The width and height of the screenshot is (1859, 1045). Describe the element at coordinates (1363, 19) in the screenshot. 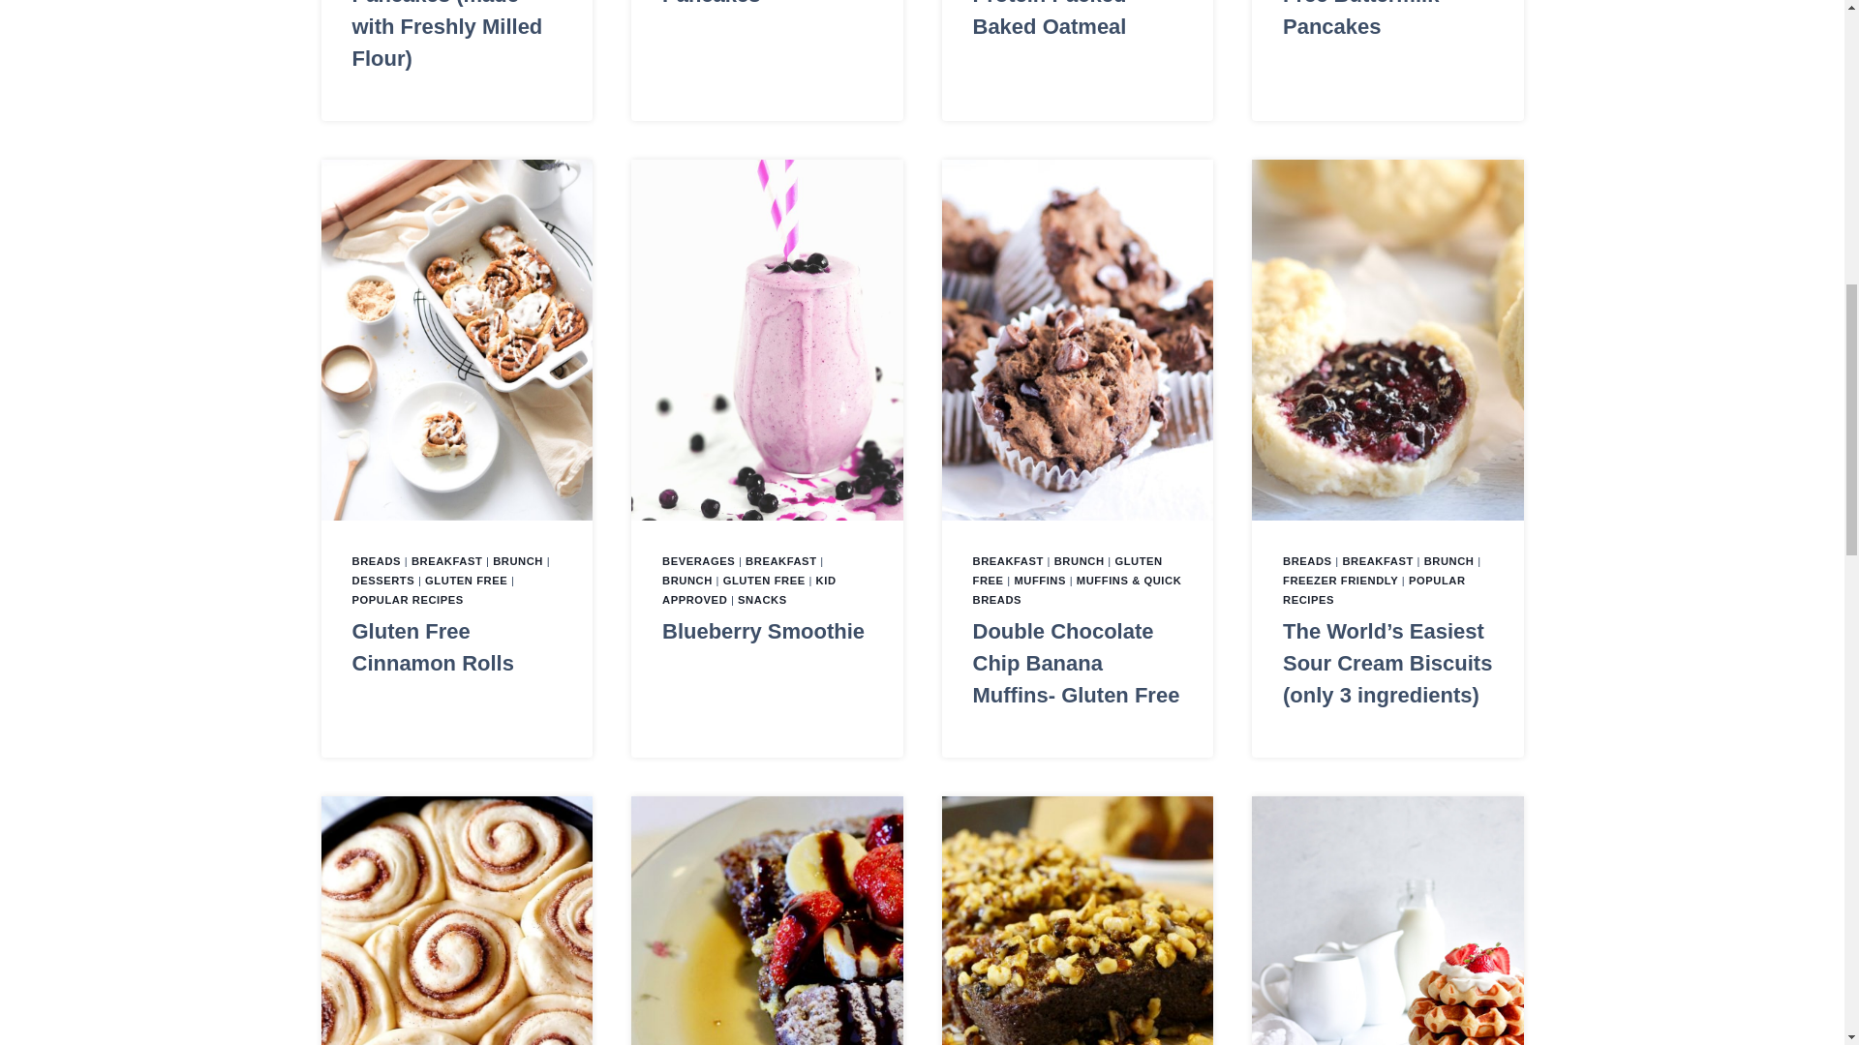

I see `Amazing Gluten Free Buttermilk Pancakes` at that location.